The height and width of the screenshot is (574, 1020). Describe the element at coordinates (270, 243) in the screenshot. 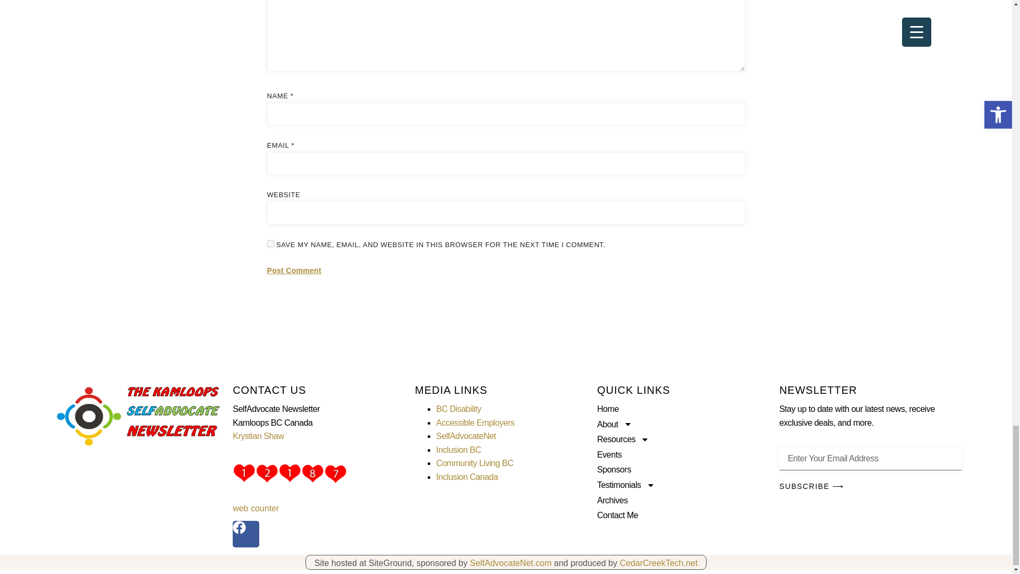

I see `yes` at that location.